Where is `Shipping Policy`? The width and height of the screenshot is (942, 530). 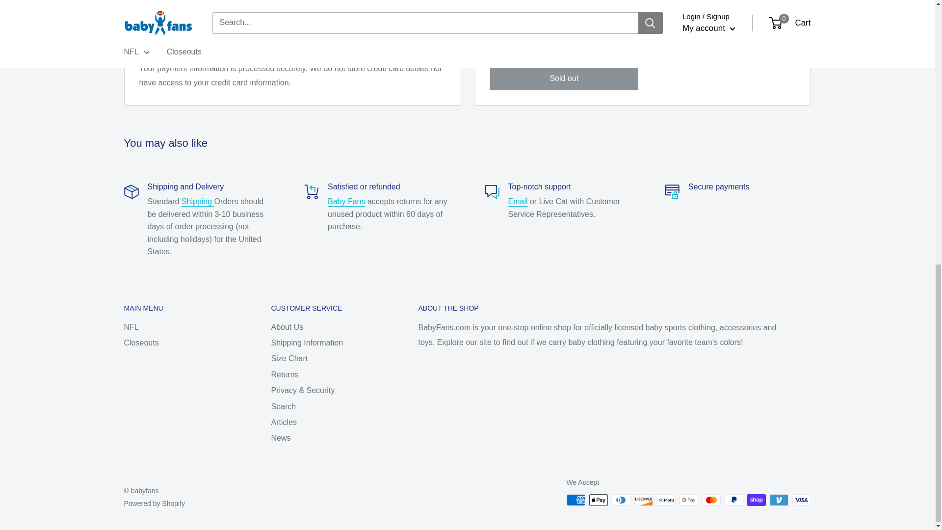
Shipping Policy is located at coordinates (198, 201).